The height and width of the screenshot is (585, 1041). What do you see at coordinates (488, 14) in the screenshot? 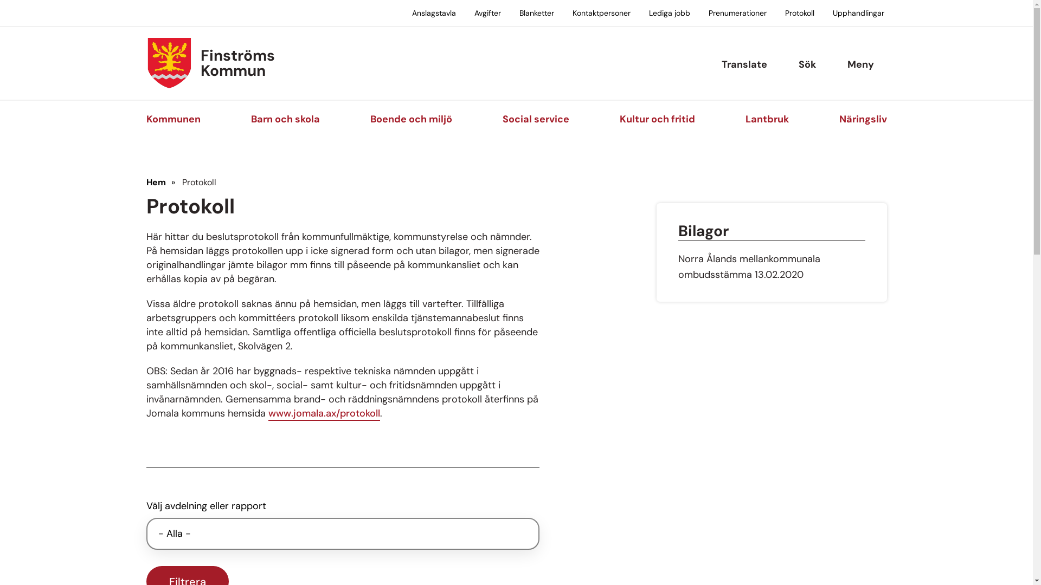
I see `Avgifter` at bounding box center [488, 14].